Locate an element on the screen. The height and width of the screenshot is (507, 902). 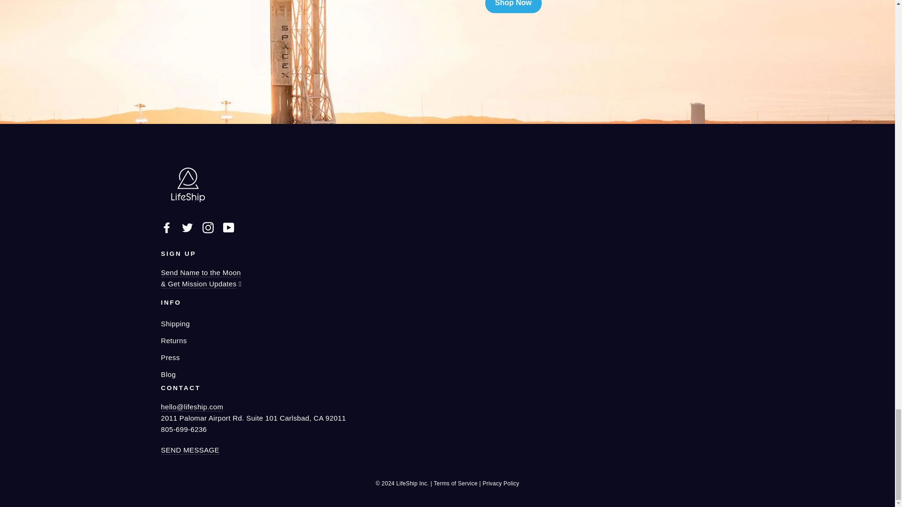
LifeShip on Twitter is located at coordinates (187, 227).